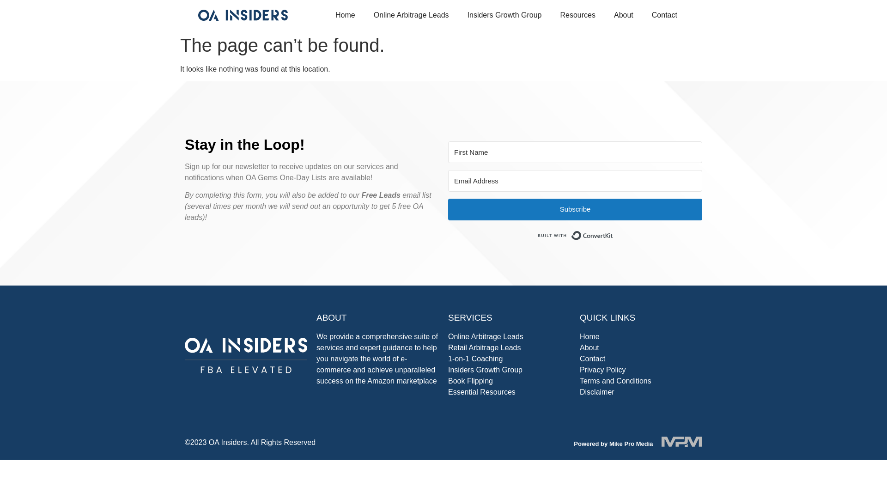 The width and height of the screenshot is (887, 499). What do you see at coordinates (575, 209) in the screenshot?
I see `Subscribe` at bounding box center [575, 209].